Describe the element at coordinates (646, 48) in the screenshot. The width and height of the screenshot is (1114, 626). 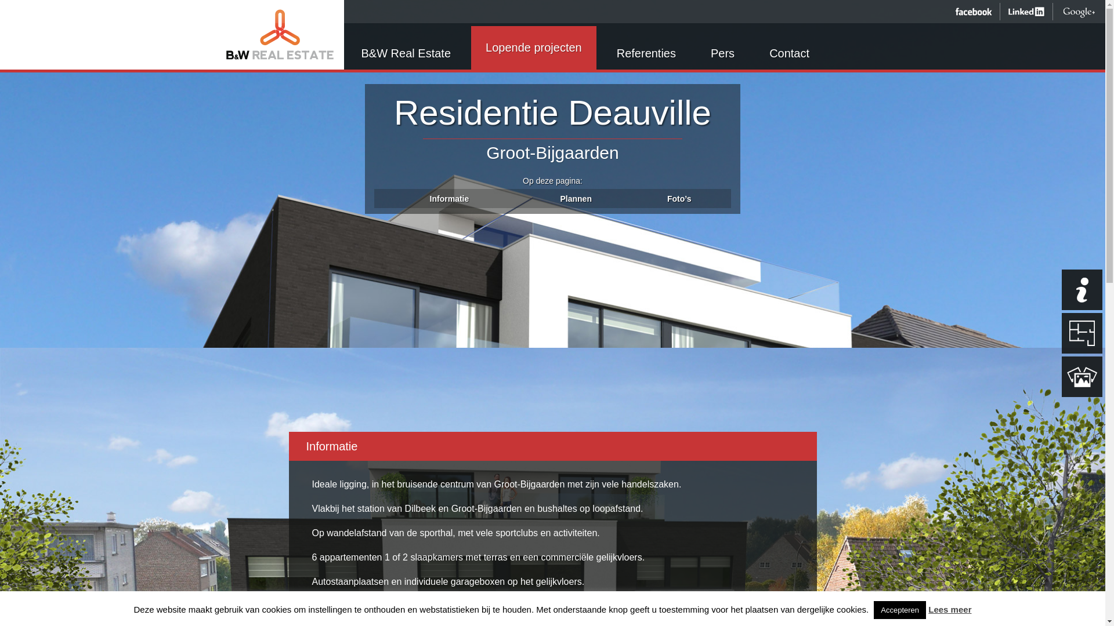
I see `Referenties` at that location.